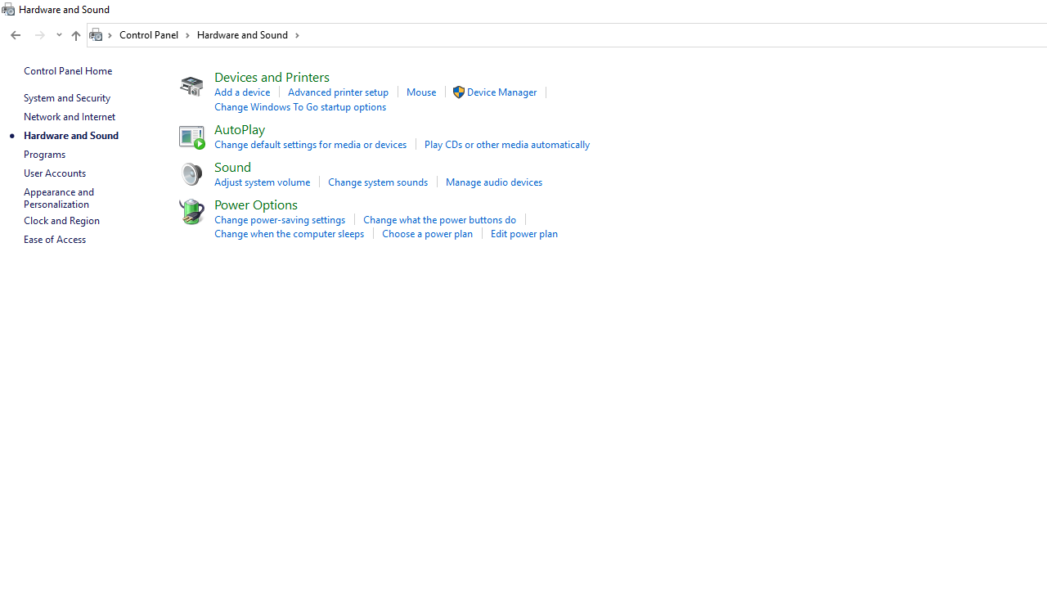 The image size is (1047, 589). Describe the element at coordinates (75, 38) in the screenshot. I see `Up band toolbar` at that location.